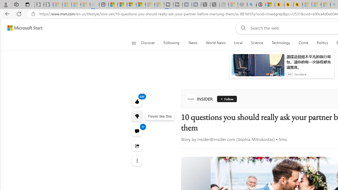  Describe the element at coordinates (171, 43) in the screenshot. I see `Following` at that location.